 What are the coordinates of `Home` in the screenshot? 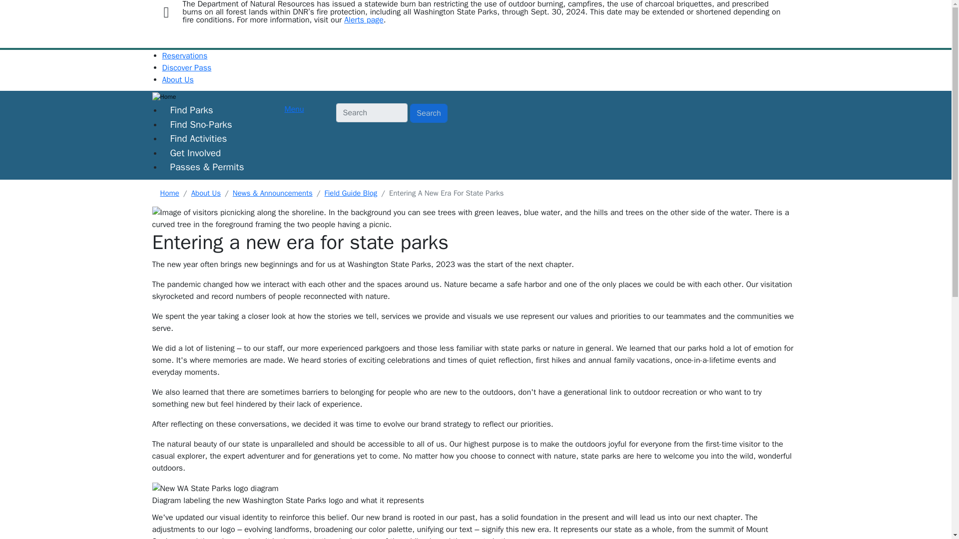 It's located at (169, 193).